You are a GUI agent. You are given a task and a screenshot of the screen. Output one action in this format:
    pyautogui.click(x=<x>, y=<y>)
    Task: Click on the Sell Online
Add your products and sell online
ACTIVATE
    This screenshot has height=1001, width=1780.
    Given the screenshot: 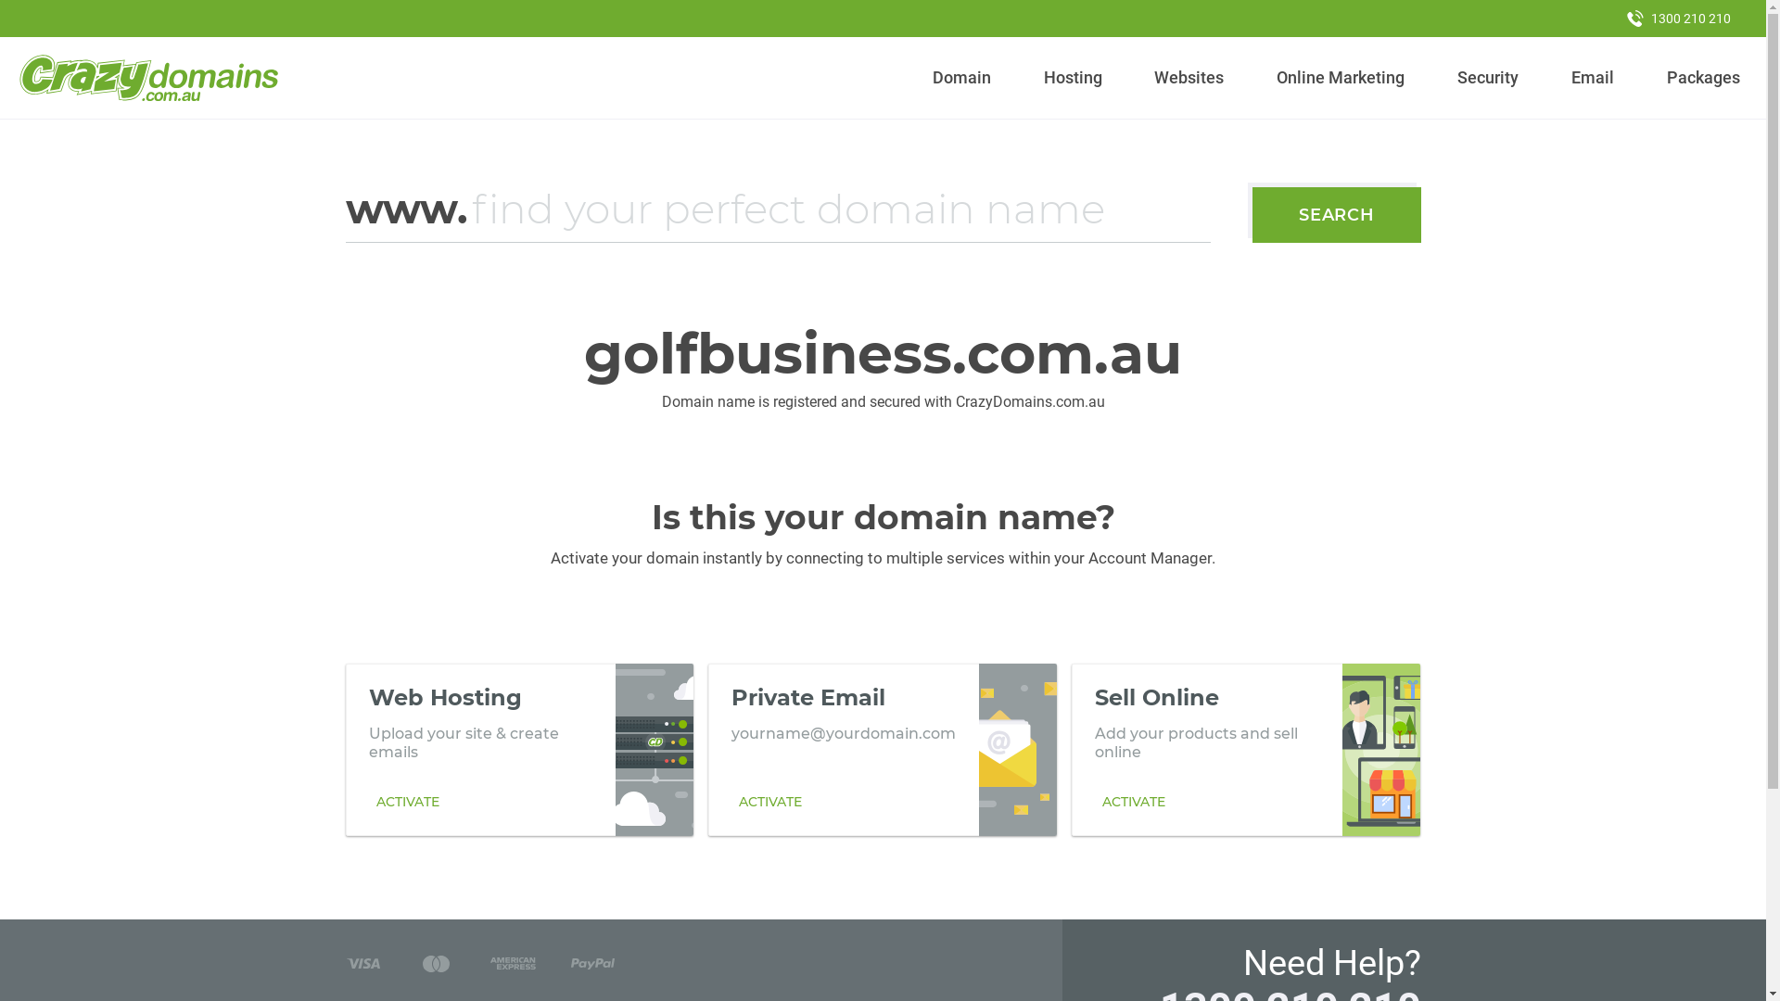 What is the action you would take?
    pyautogui.click(x=1246, y=750)
    